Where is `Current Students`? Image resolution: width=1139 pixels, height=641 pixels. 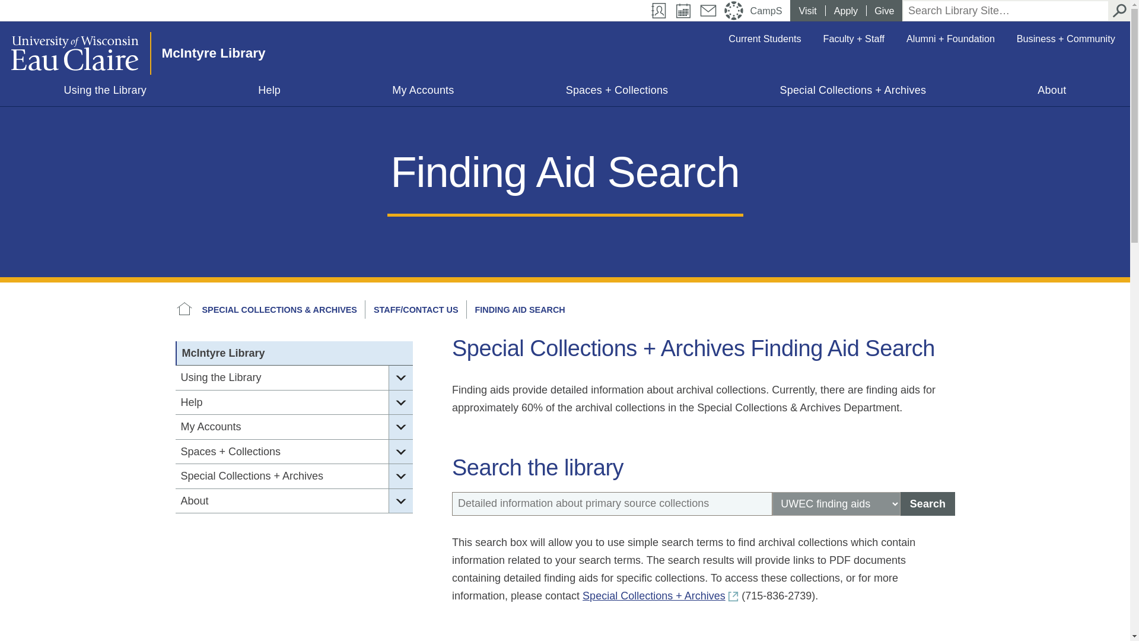
Current Students is located at coordinates (765, 38).